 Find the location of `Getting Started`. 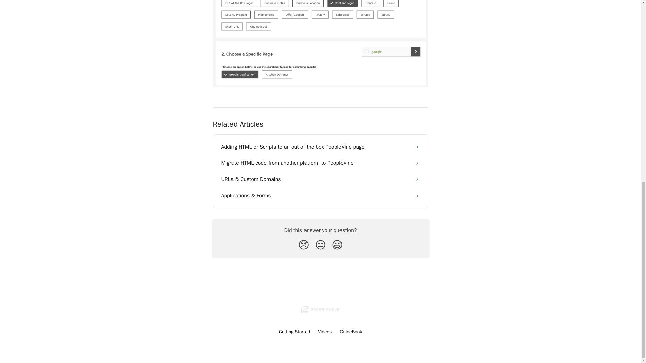

Getting Started is located at coordinates (294, 331).